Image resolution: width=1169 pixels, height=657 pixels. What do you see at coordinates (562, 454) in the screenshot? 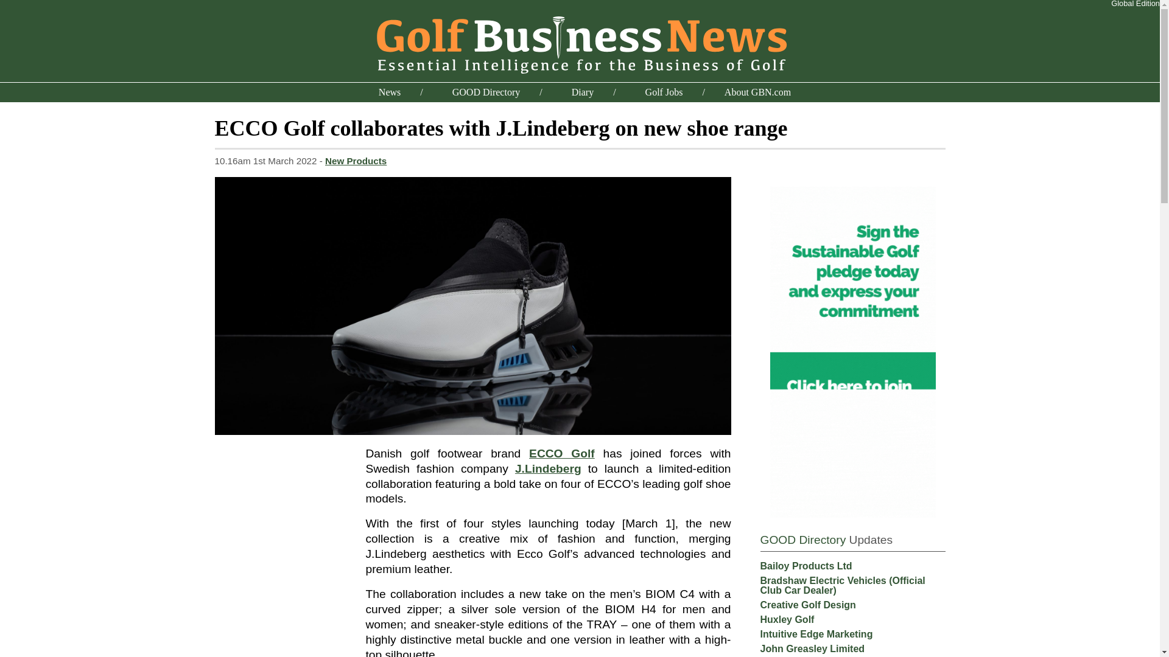
I see `ECCO Golf` at bounding box center [562, 454].